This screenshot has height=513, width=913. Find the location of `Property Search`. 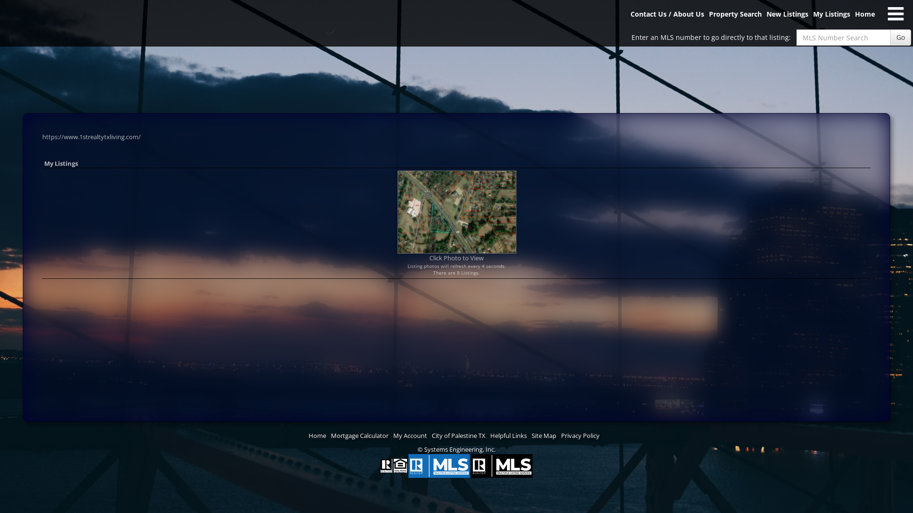

Property Search is located at coordinates (735, 18).